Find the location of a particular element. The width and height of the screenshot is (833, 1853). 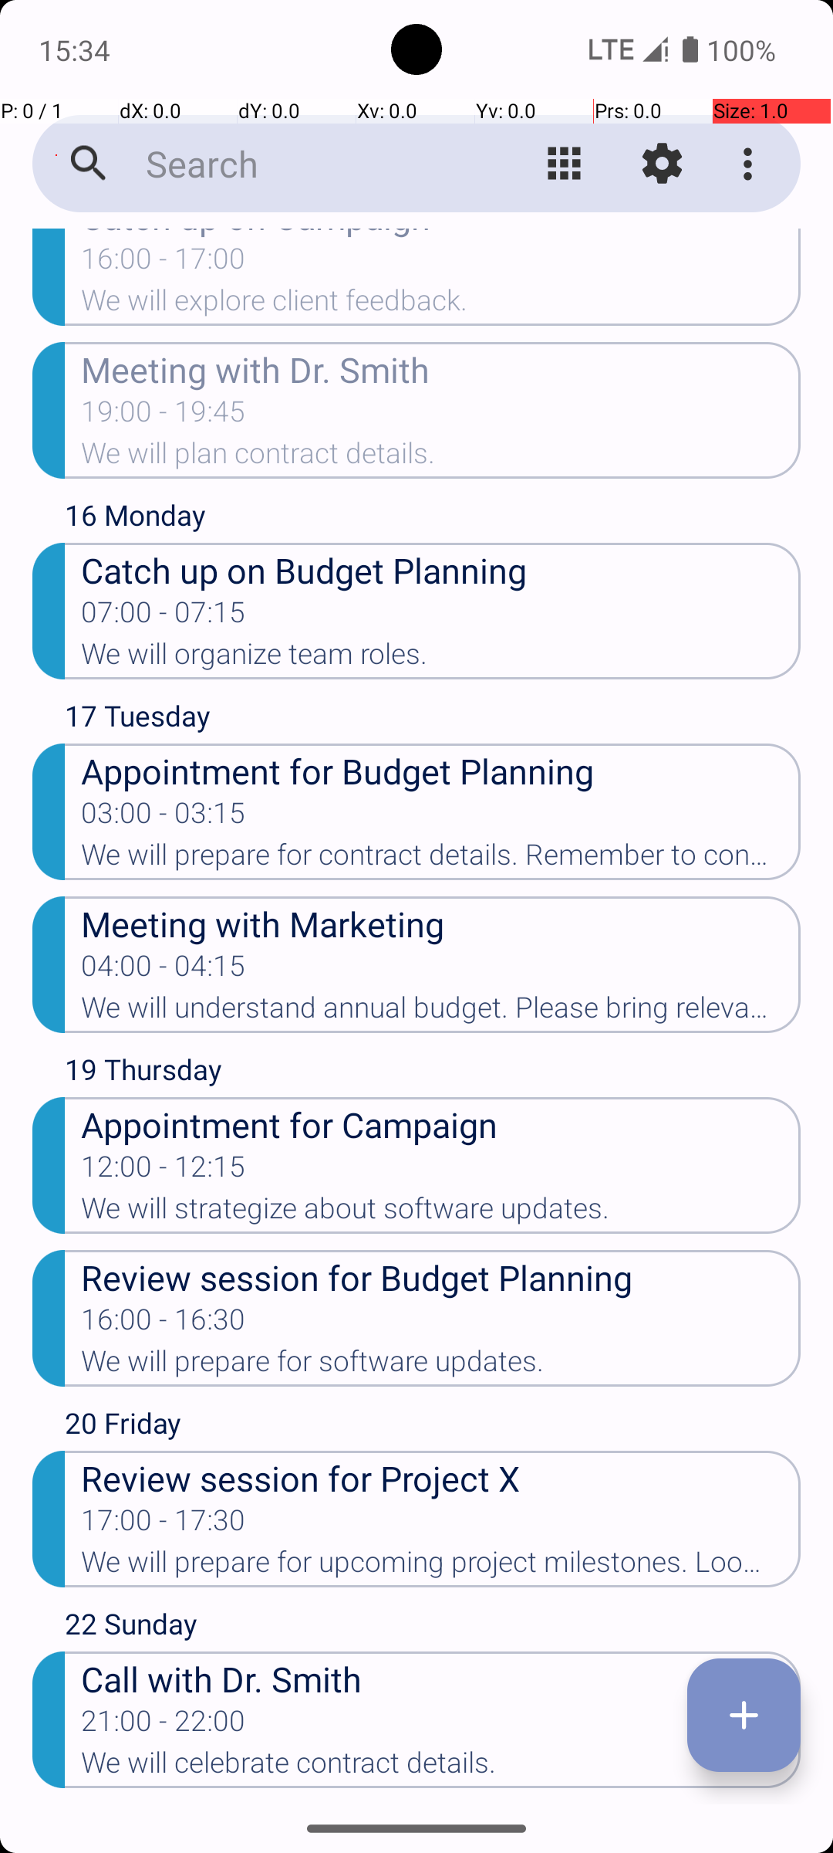

21:00 - 22:00 is located at coordinates (164, 1726).